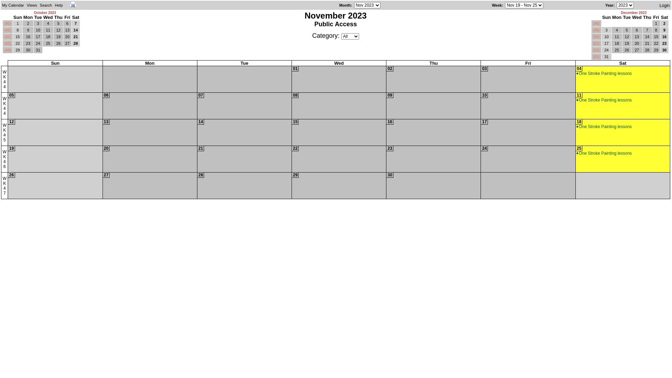  Describe the element at coordinates (596, 57) in the screenshot. I see `(01)` at that location.